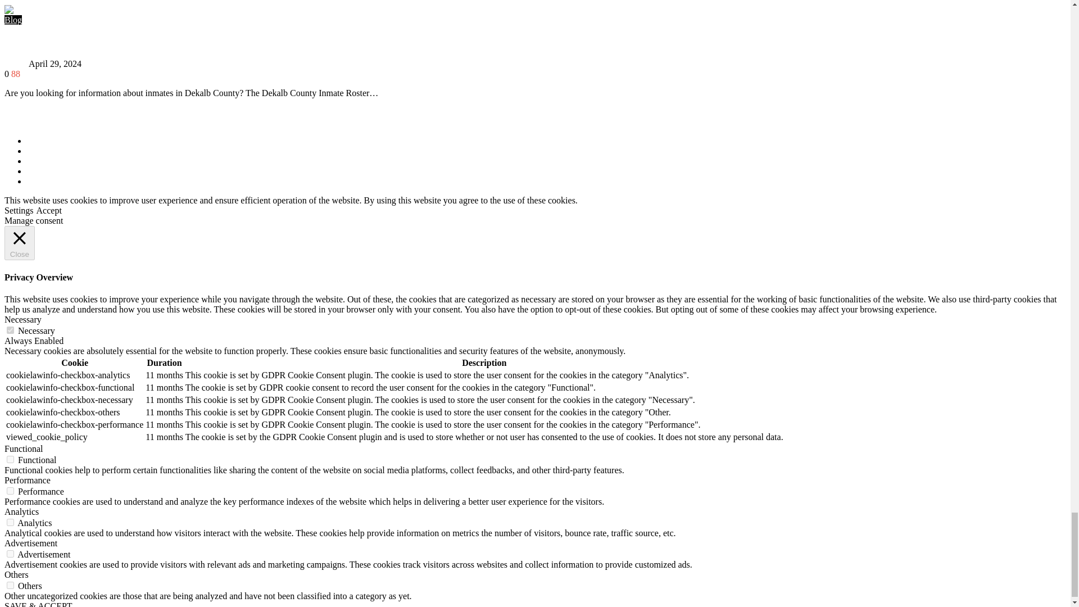 The height and width of the screenshot is (607, 1079). I want to click on on, so click(10, 585).